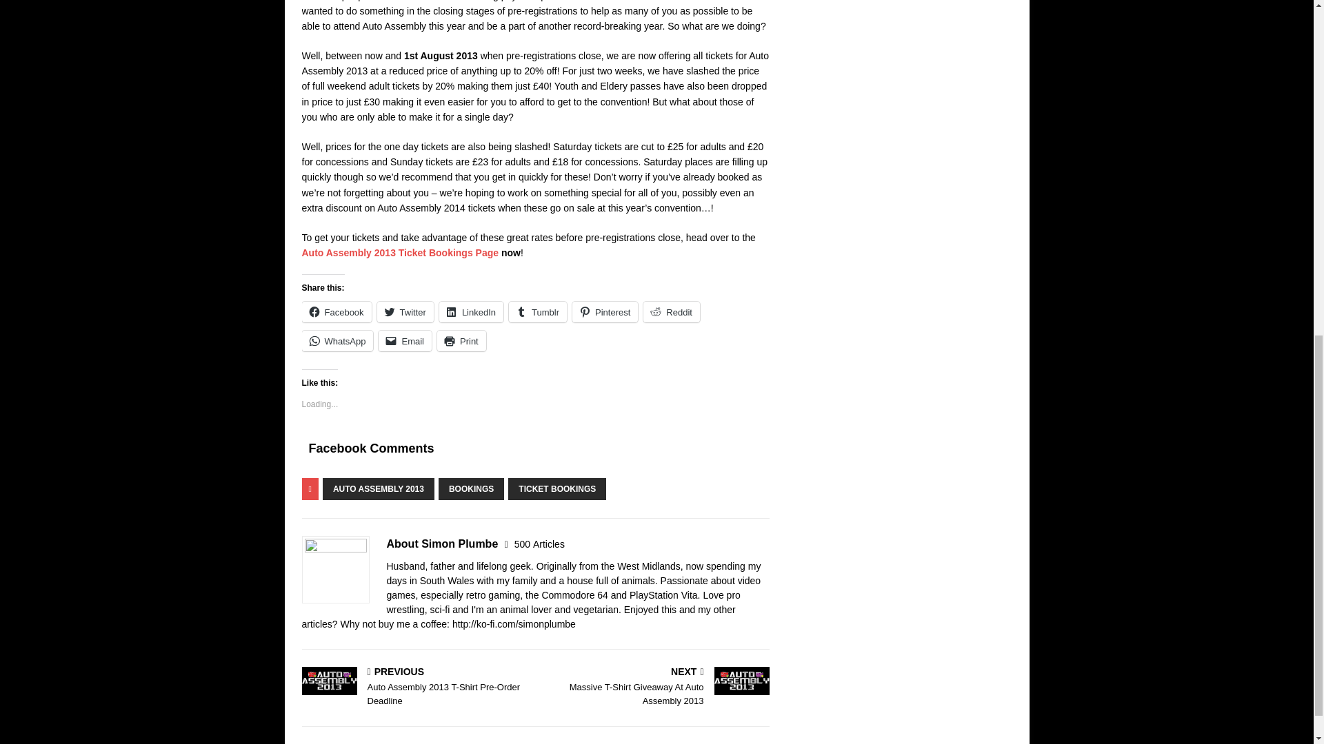 Image resolution: width=1324 pixels, height=744 pixels. What do you see at coordinates (337, 311) in the screenshot?
I see `Click to share on Facebook` at bounding box center [337, 311].